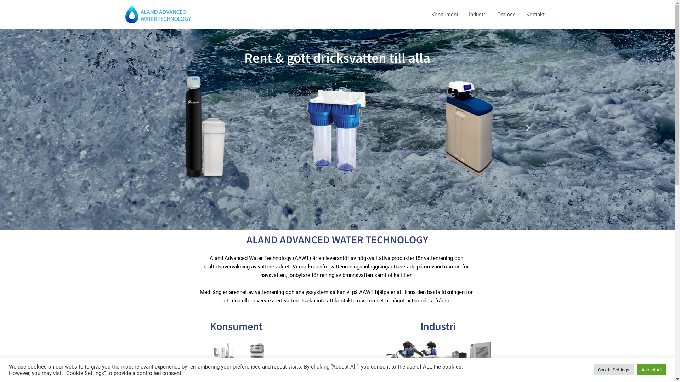 This screenshot has width=680, height=382. I want to click on Cookie Settings, so click(613, 370).